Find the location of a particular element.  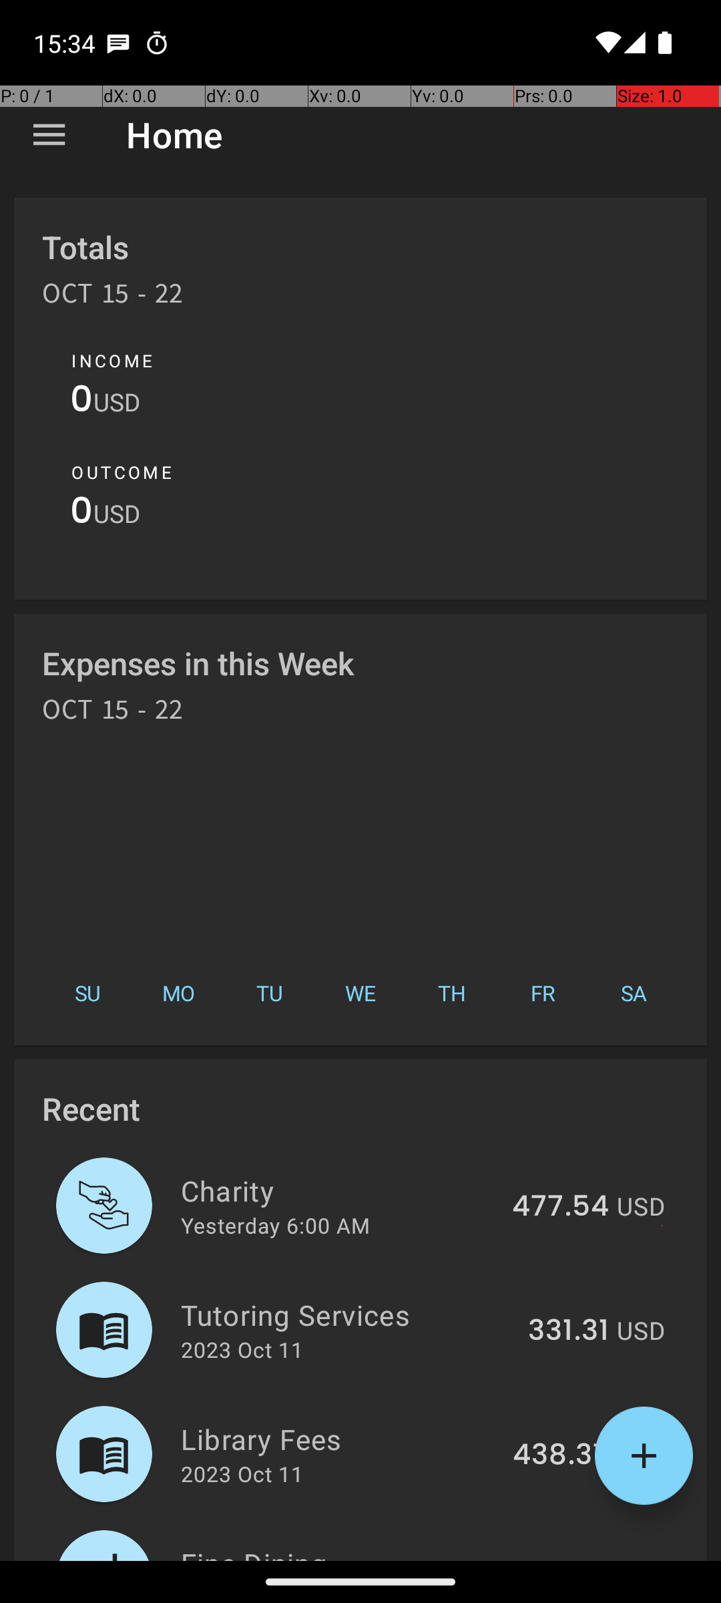

SMS Messenger notification: Emily Ibrahim is located at coordinates (118, 43).